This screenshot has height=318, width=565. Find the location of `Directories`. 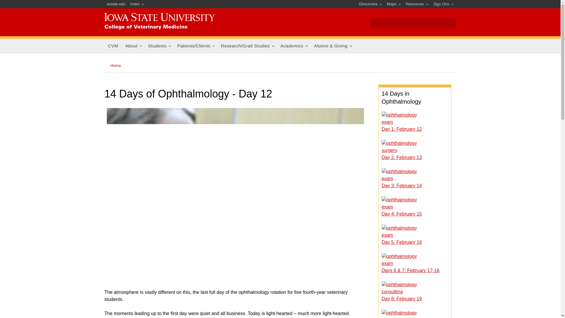

Directories is located at coordinates (371, 4).